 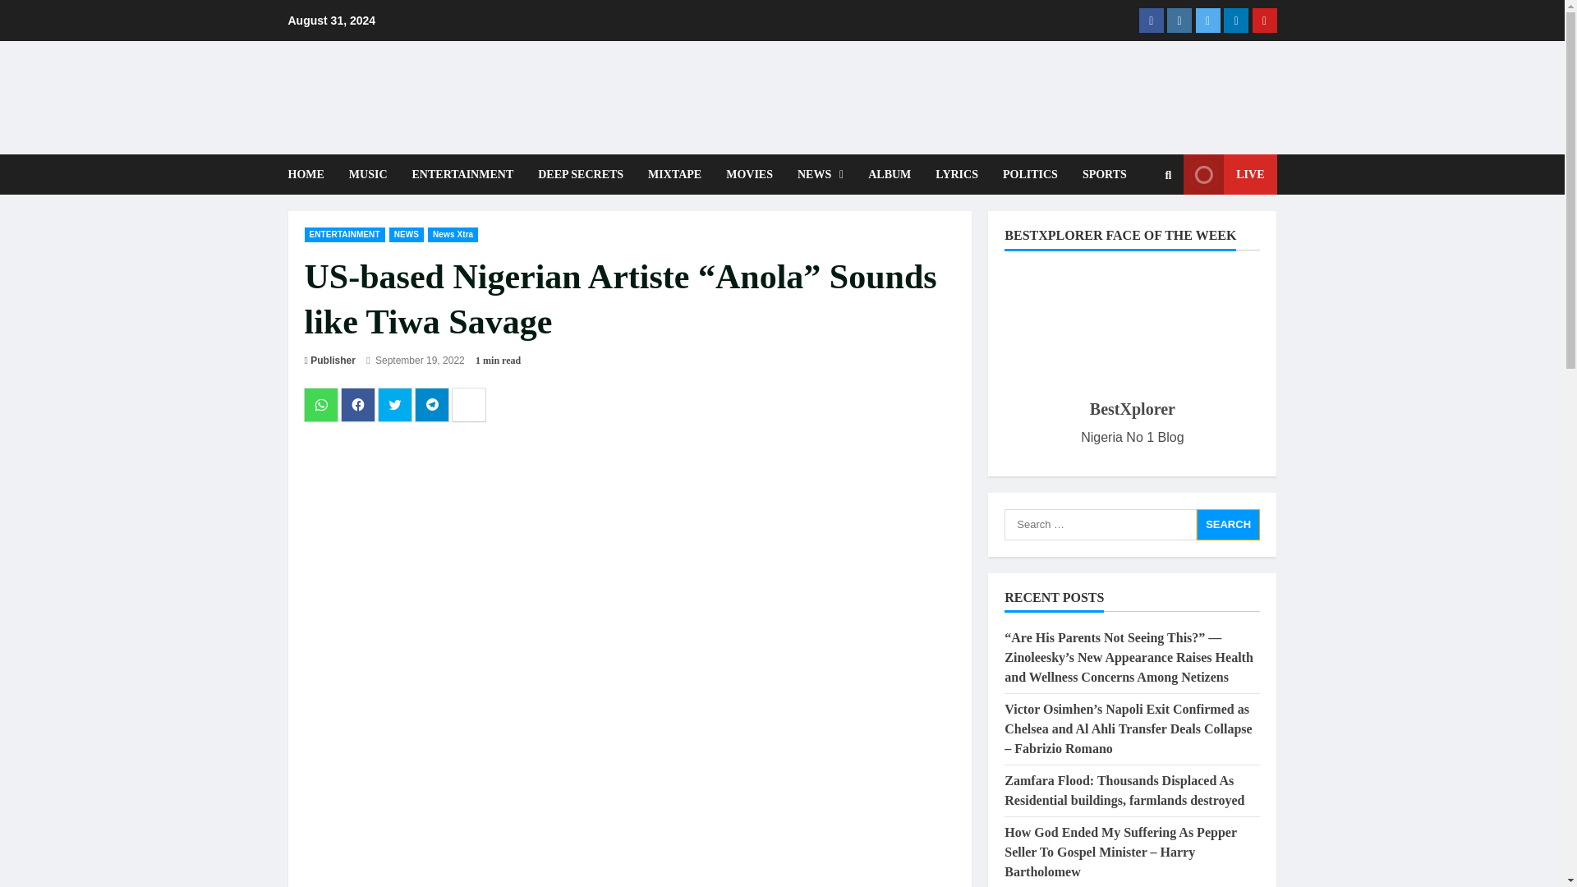 What do you see at coordinates (463, 174) in the screenshot?
I see `ENTERTAINMENT` at bounding box center [463, 174].